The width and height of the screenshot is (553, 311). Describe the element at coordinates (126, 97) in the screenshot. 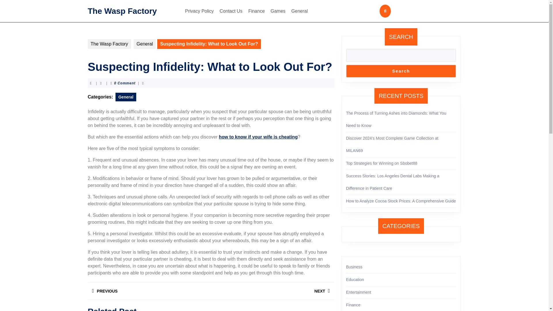

I see `General` at that location.